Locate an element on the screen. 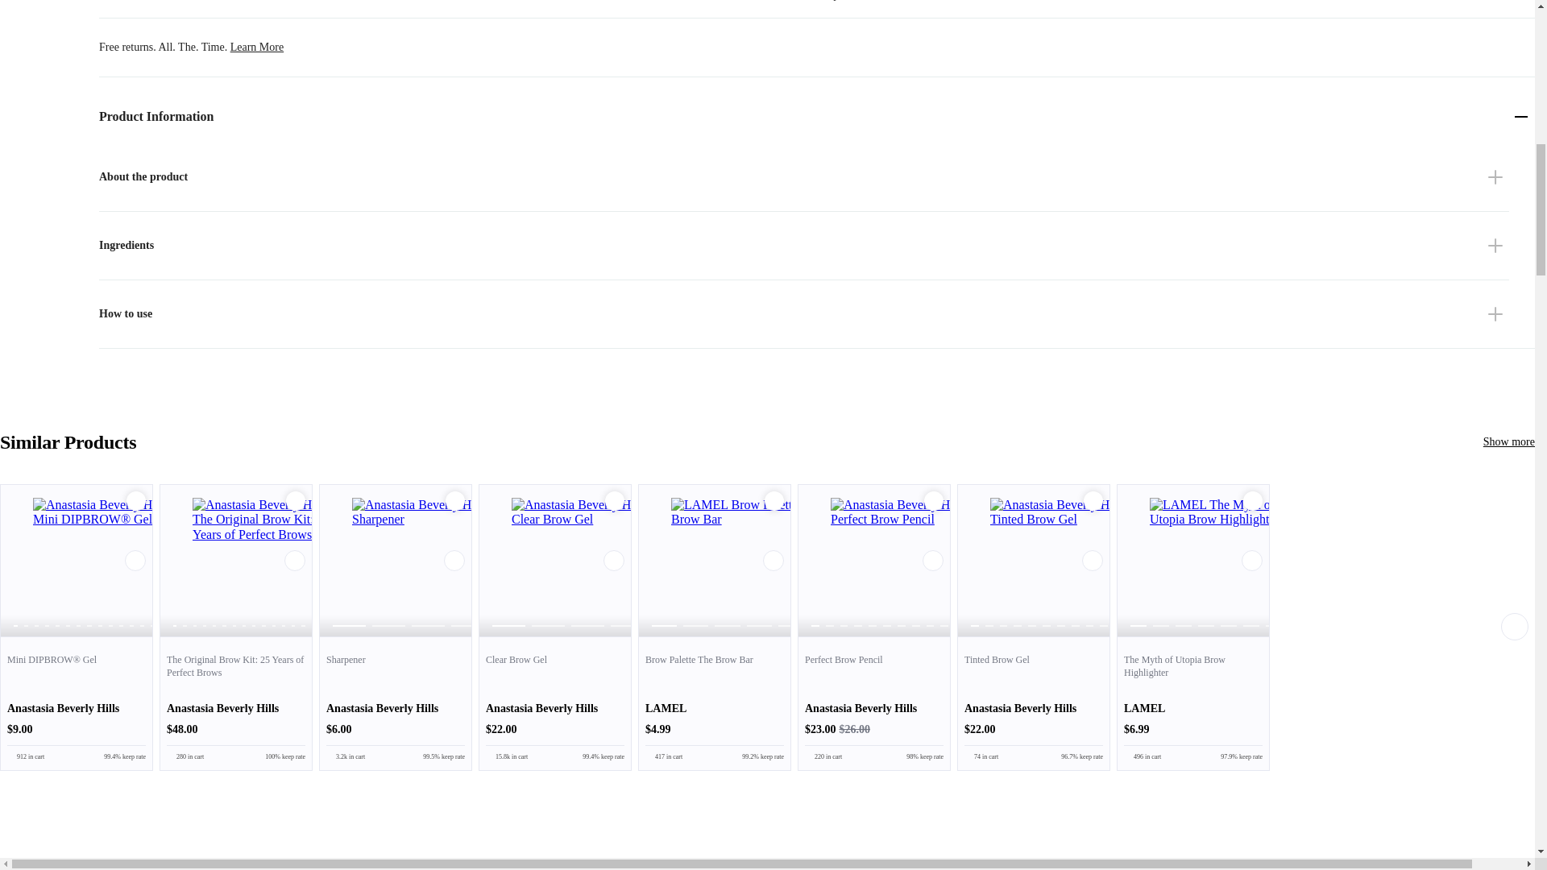  Learn More is located at coordinates (256, 47).